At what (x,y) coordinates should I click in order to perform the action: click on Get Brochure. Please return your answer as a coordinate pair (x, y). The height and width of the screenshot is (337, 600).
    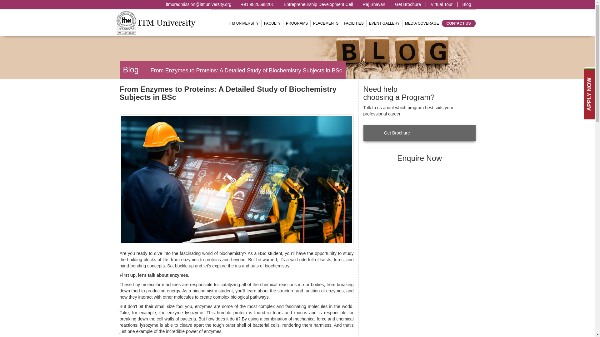
    Looking at the image, I should click on (410, 4).